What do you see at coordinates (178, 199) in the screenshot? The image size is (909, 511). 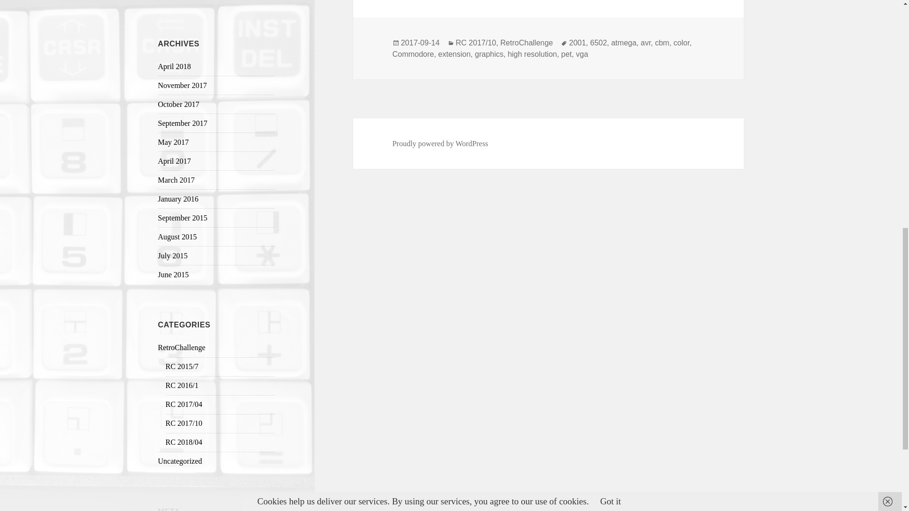 I see `January 2016` at bounding box center [178, 199].